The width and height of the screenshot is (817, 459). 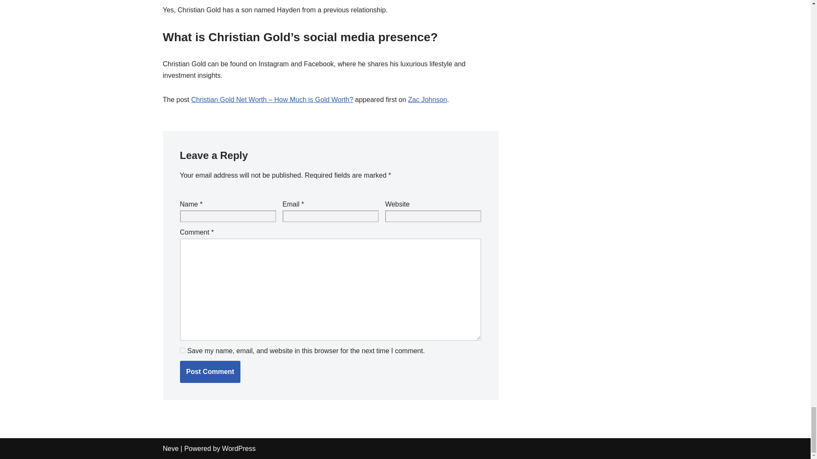 I want to click on Post Comment, so click(x=210, y=371).